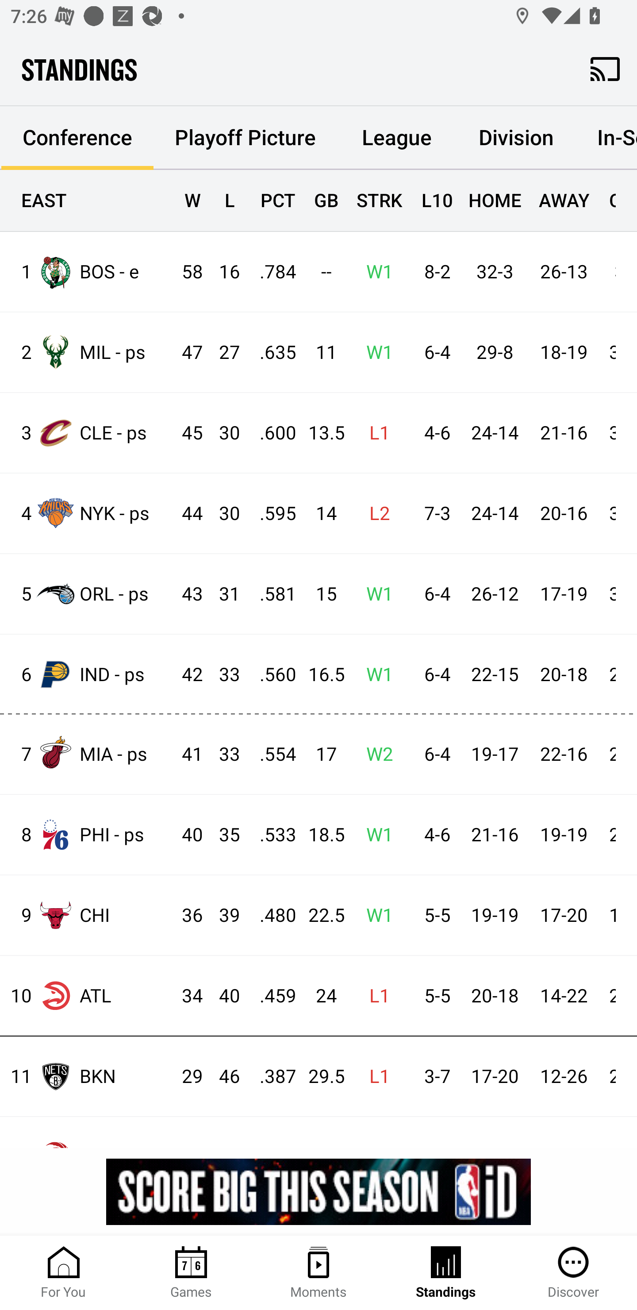  Describe the element at coordinates (433, 996) in the screenshot. I see `5-5` at that location.